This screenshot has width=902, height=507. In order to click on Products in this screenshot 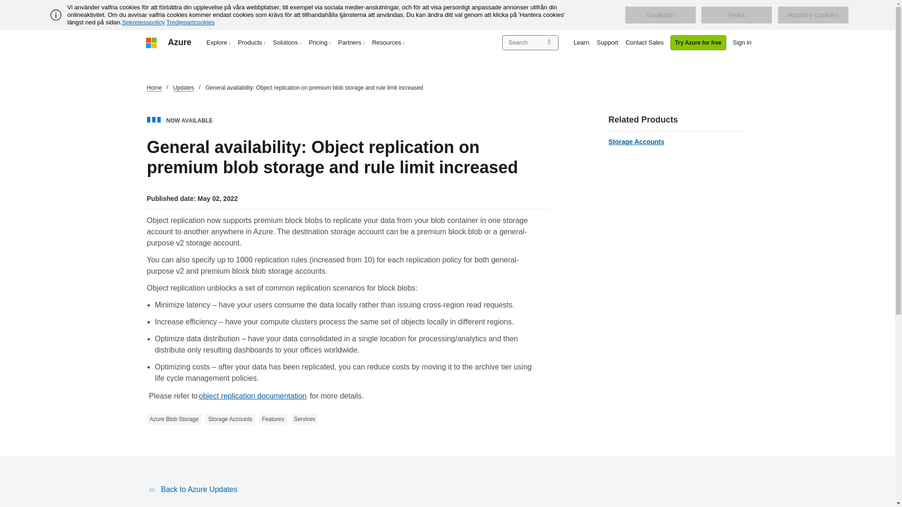, I will do `click(252, 42)`.